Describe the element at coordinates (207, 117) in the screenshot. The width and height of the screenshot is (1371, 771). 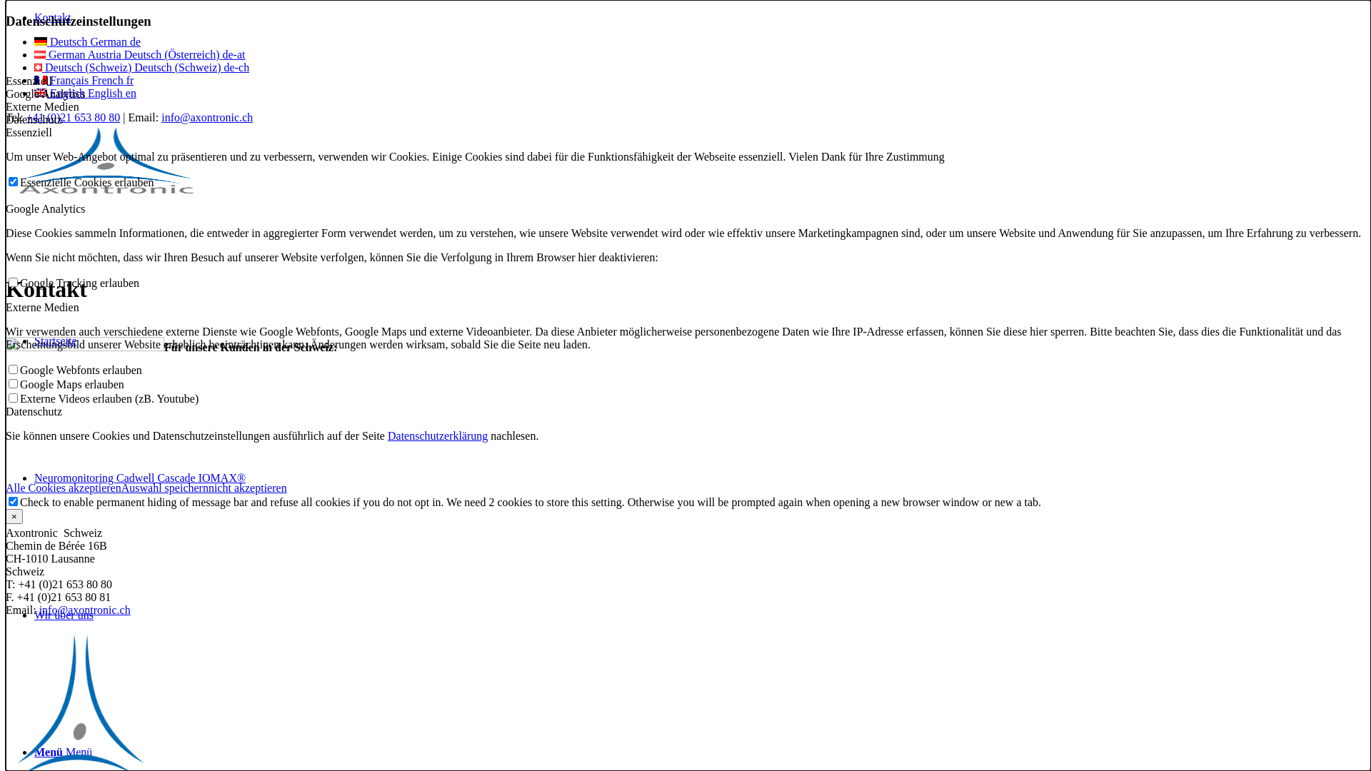
I see `info@axontronic.ch` at that location.